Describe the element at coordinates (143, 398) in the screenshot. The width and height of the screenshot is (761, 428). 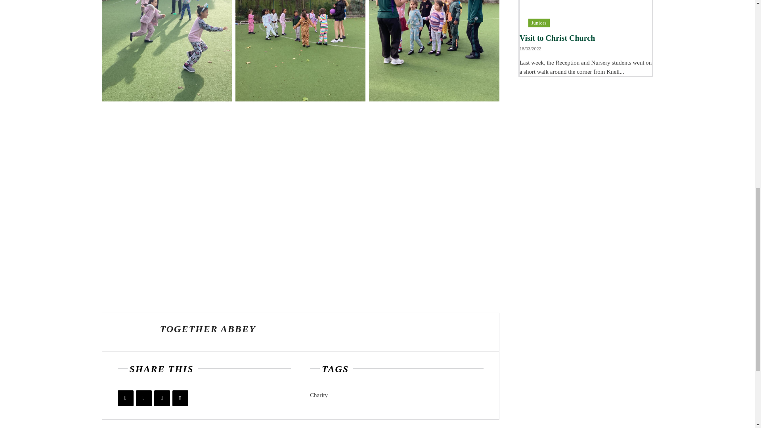
I see `Twitter` at that location.